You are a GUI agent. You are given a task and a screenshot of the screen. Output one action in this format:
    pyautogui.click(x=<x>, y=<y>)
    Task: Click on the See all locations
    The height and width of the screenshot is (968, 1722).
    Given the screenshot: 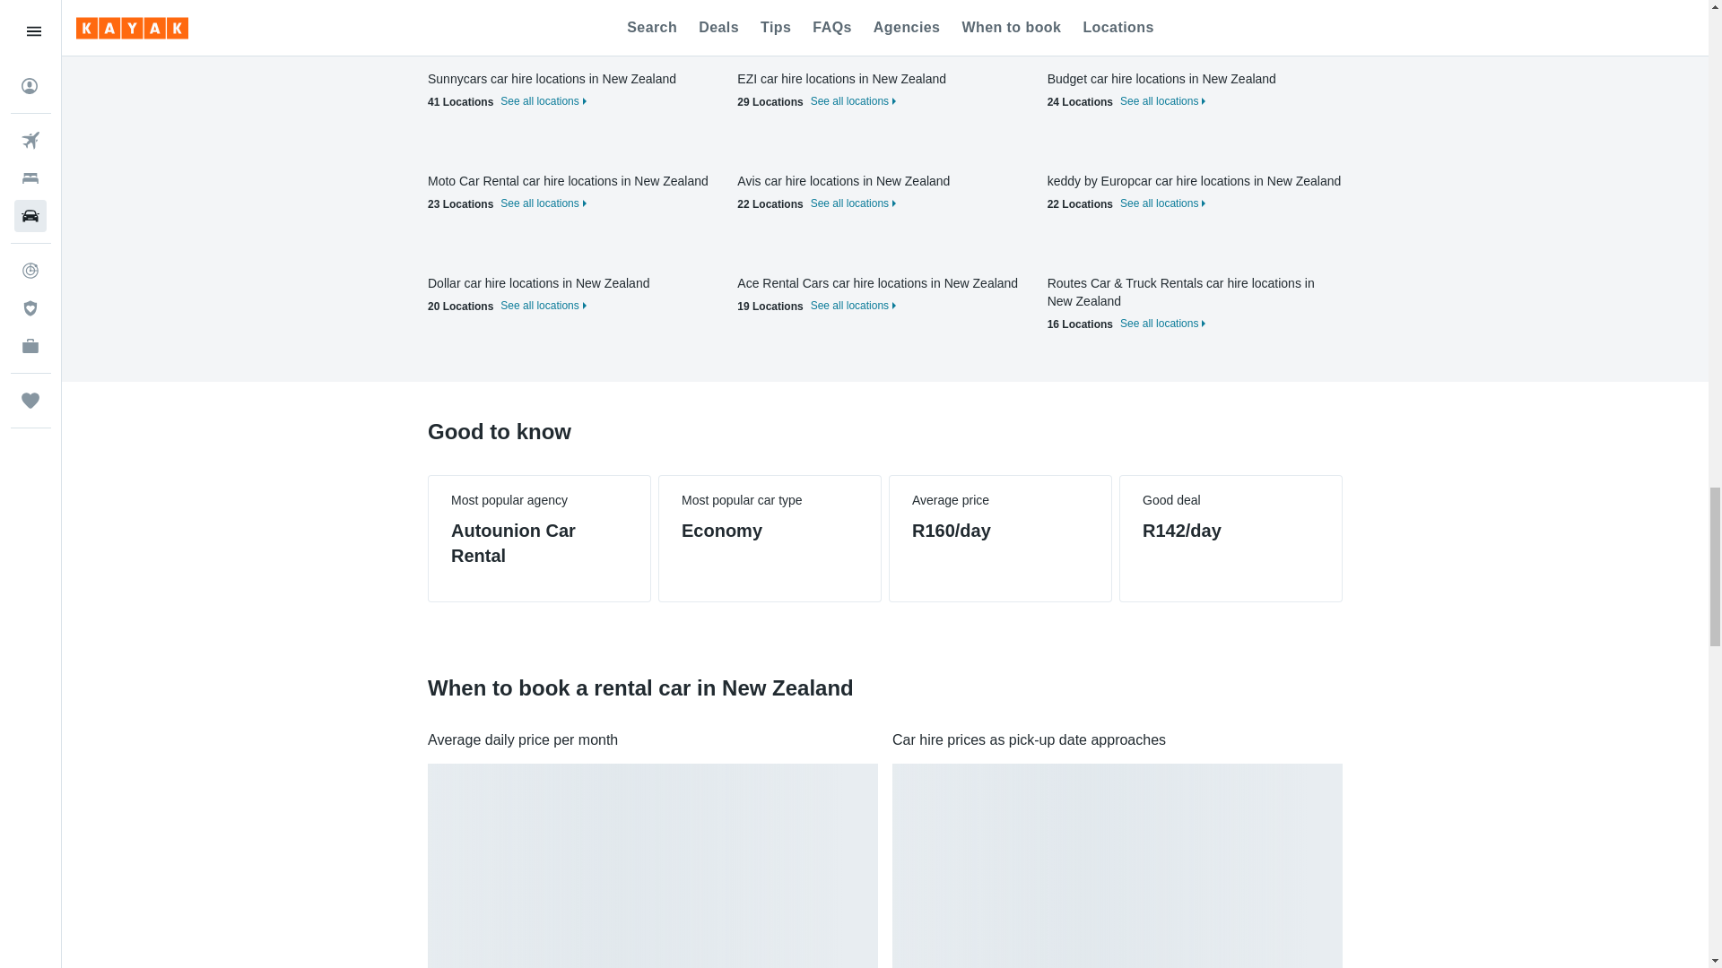 What is the action you would take?
    pyautogui.click(x=540, y=100)
    